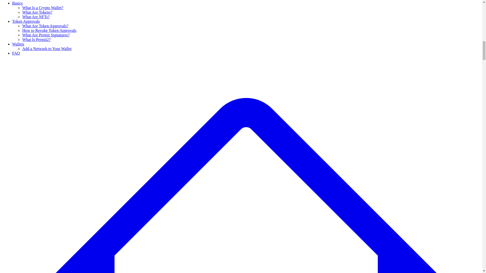 This screenshot has height=273, width=486. I want to click on What Are Permit Signatures?, so click(46, 35).